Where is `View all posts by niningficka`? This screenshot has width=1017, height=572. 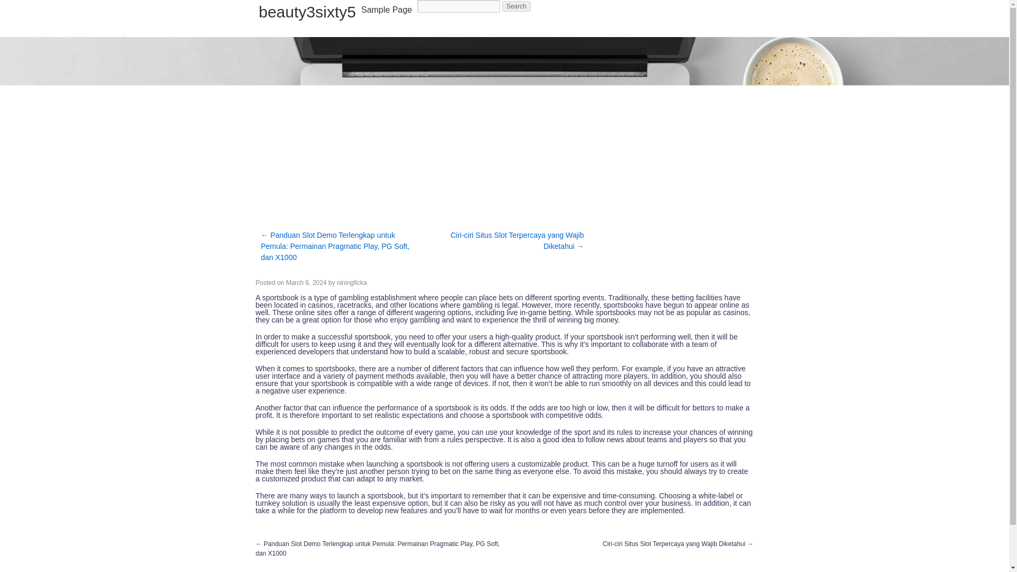 View all posts by niningficka is located at coordinates (352, 283).